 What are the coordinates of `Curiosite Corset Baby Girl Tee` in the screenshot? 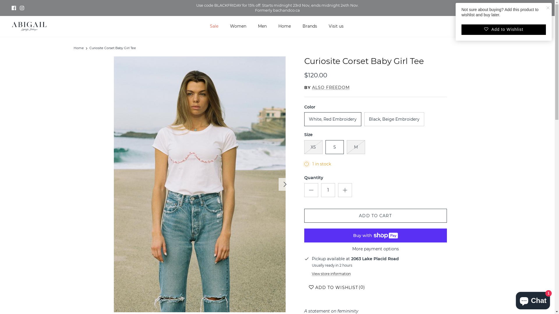 It's located at (113, 48).